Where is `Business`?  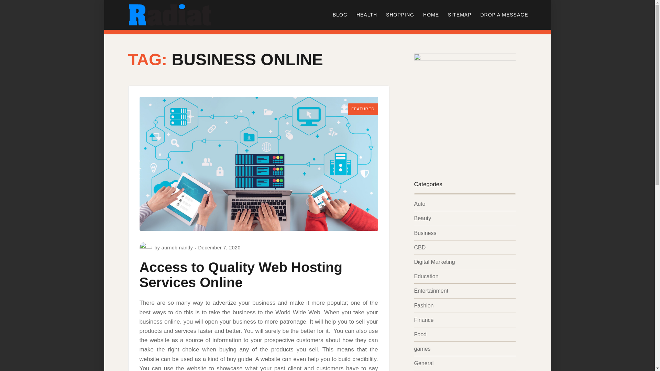 Business is located at coordinates (425, 233).